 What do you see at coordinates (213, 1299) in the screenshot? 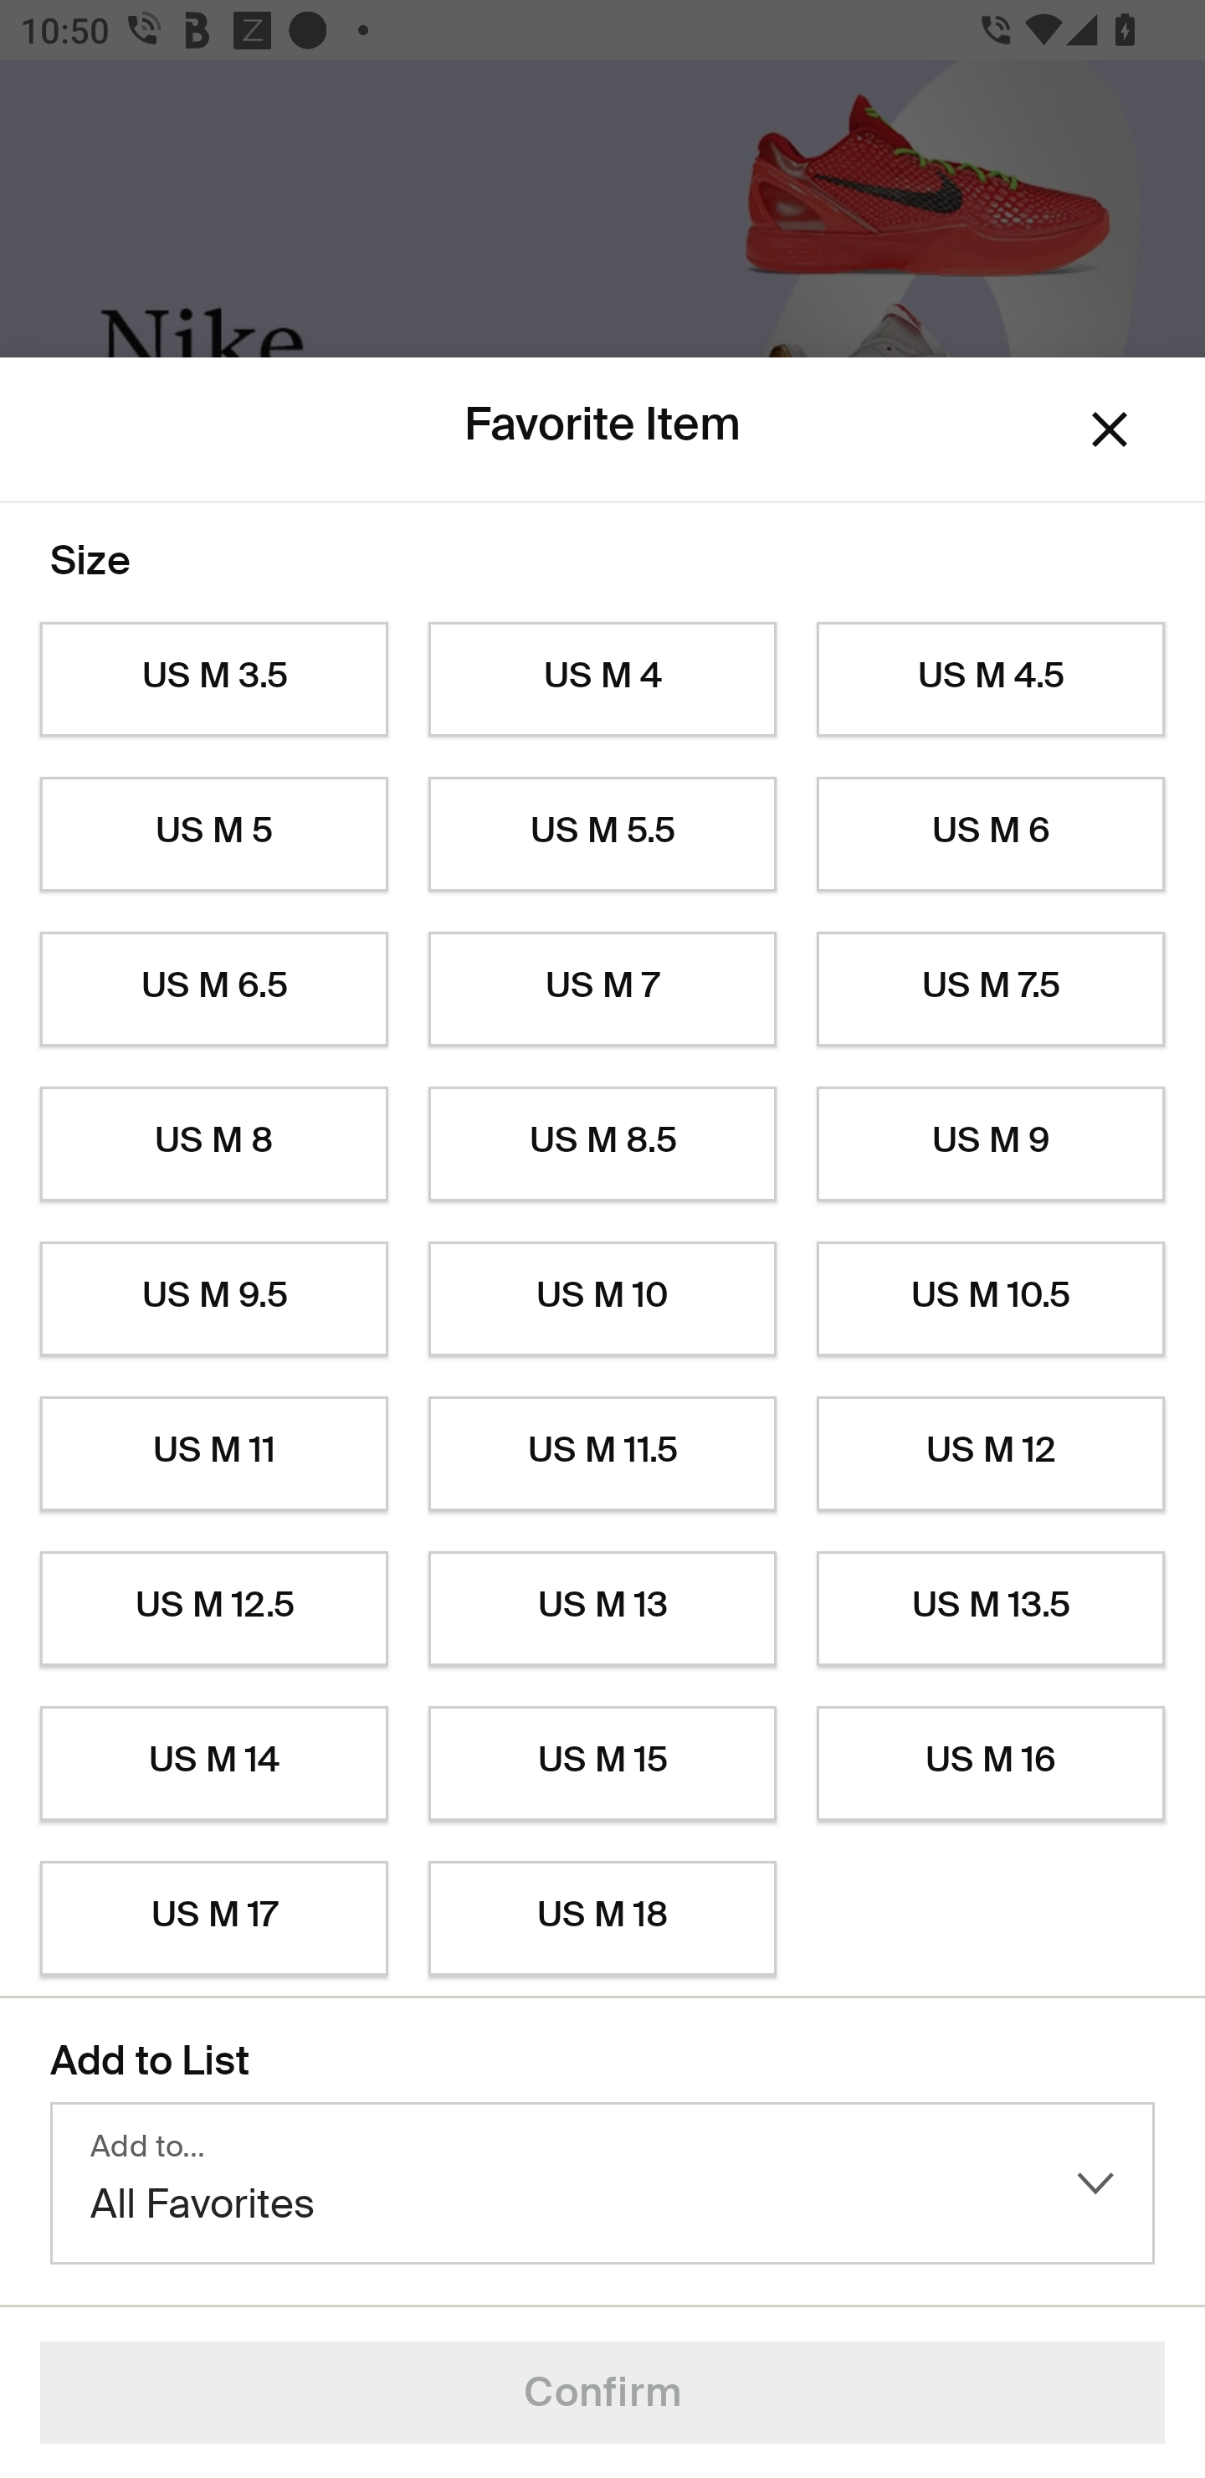
I see `US M 9.5` at bounding box center [213, 1299].